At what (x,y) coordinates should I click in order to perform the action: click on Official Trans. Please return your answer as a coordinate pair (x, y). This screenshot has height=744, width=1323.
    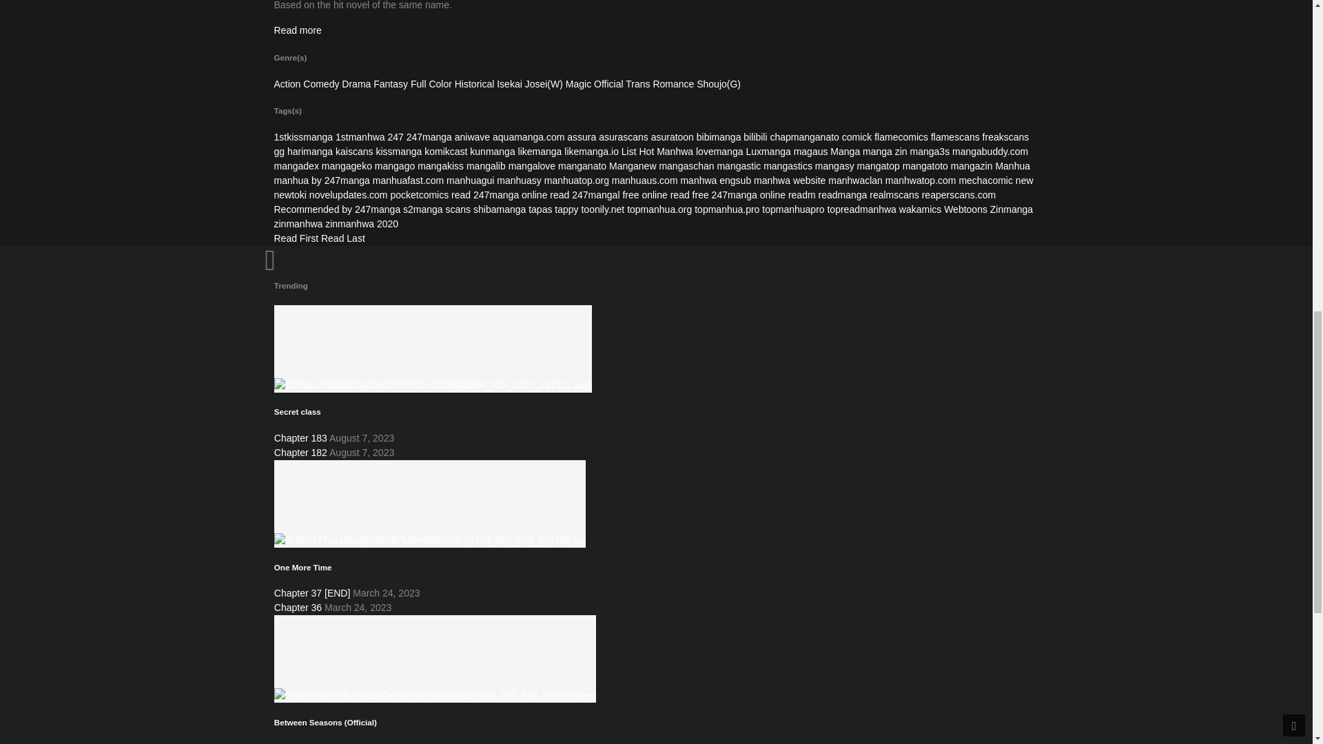
    Looking at the image, I should click on (622, 84).